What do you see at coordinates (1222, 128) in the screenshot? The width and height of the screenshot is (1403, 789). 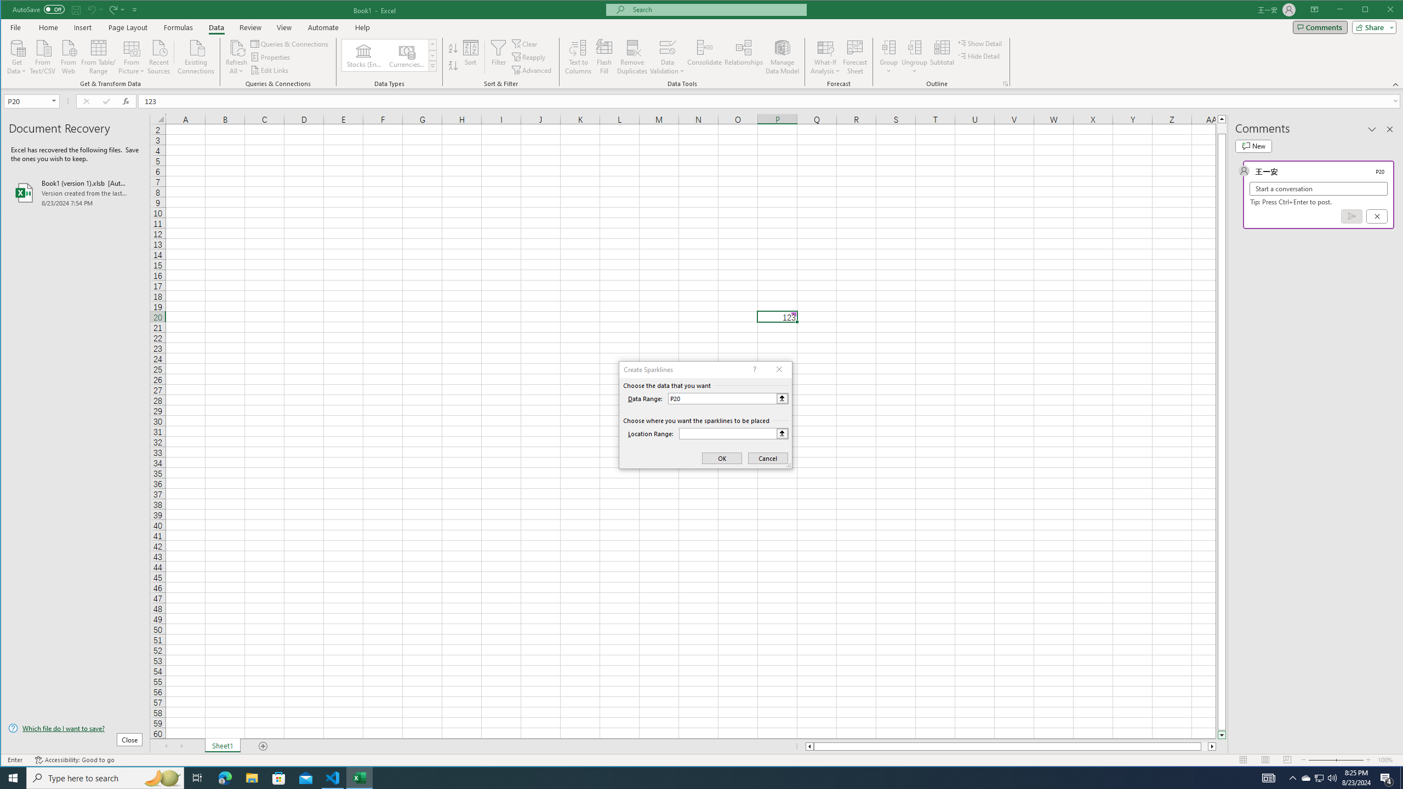 I see `Page up` at bounding box center [1222, 128].